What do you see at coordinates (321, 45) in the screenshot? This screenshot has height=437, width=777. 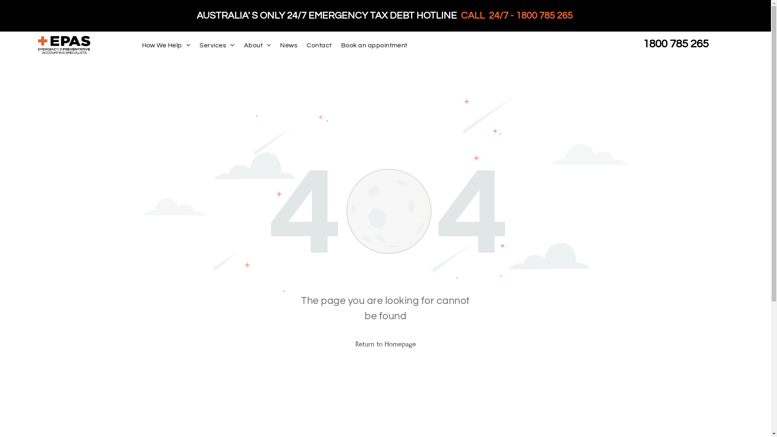 I see `Contact` at bounding box center [321, 45].